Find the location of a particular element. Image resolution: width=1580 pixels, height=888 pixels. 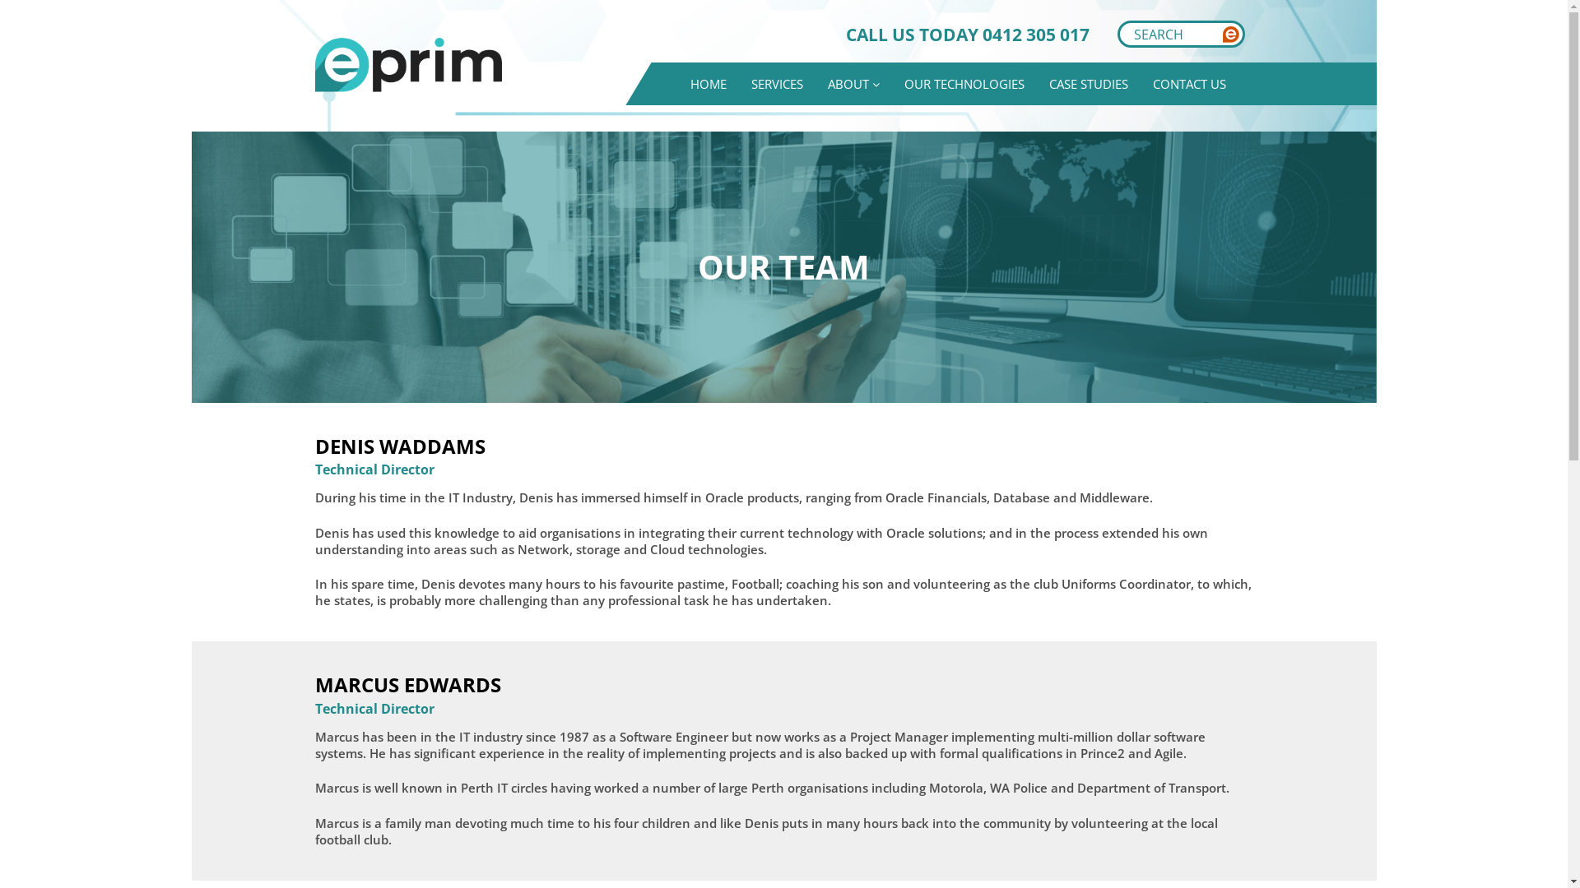

ABOUT is located at coordinates (854, 84).